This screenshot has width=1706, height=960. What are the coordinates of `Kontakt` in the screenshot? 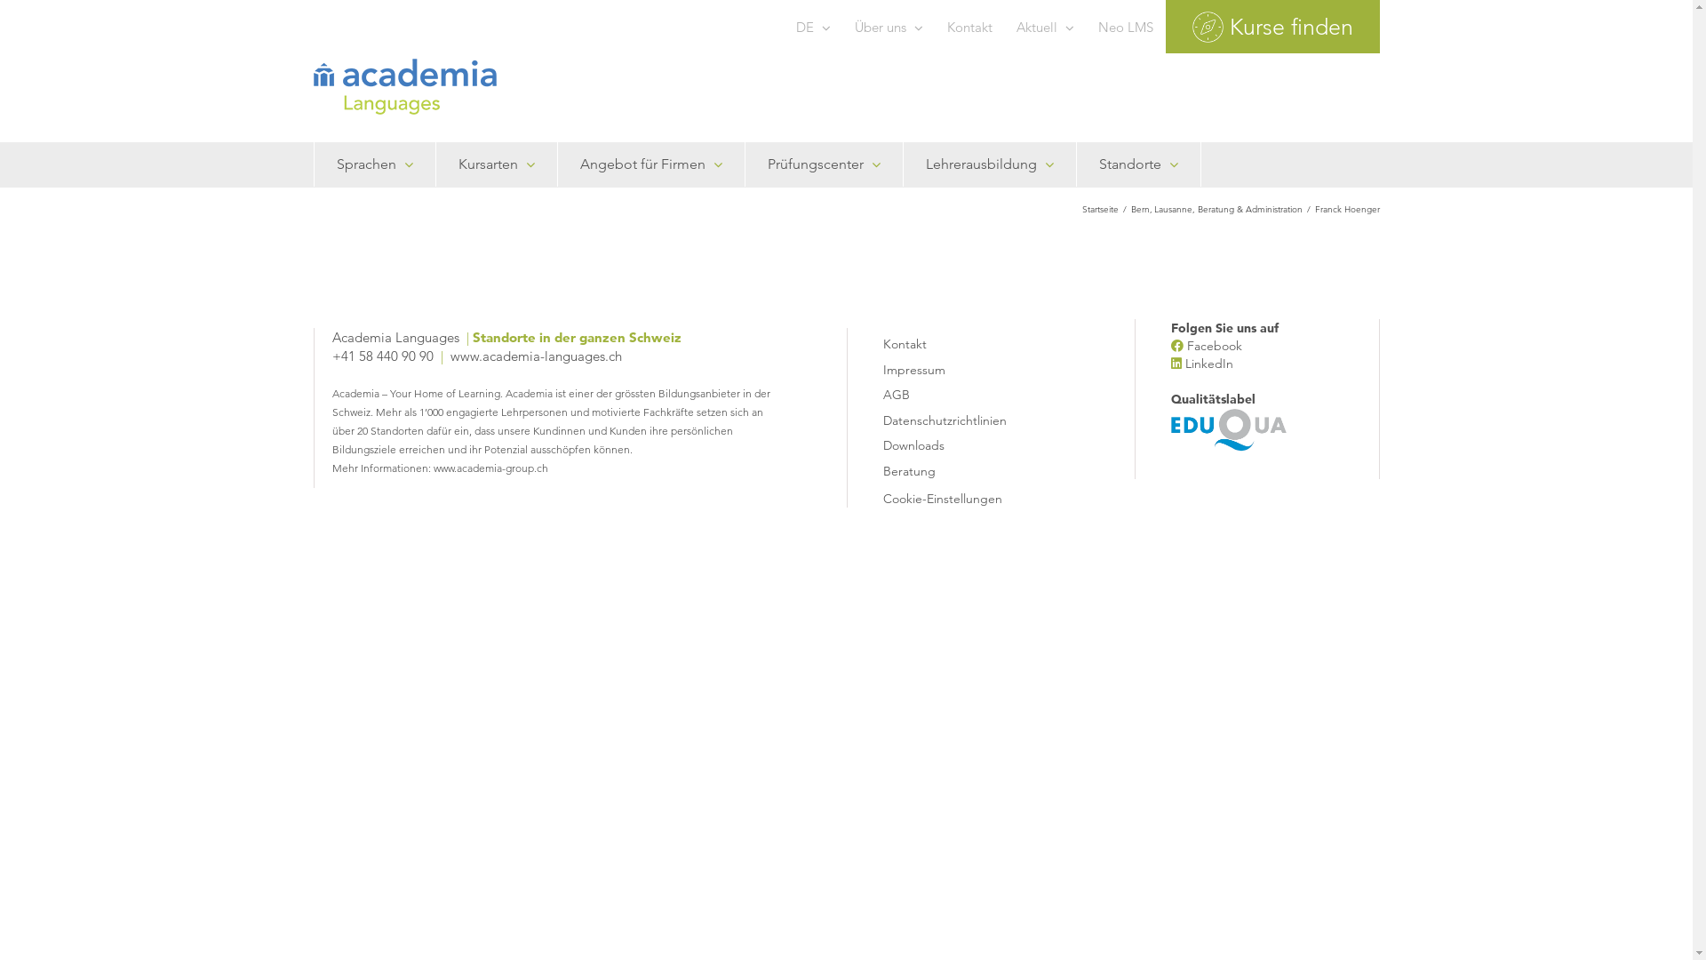 It's located at (969, 27).